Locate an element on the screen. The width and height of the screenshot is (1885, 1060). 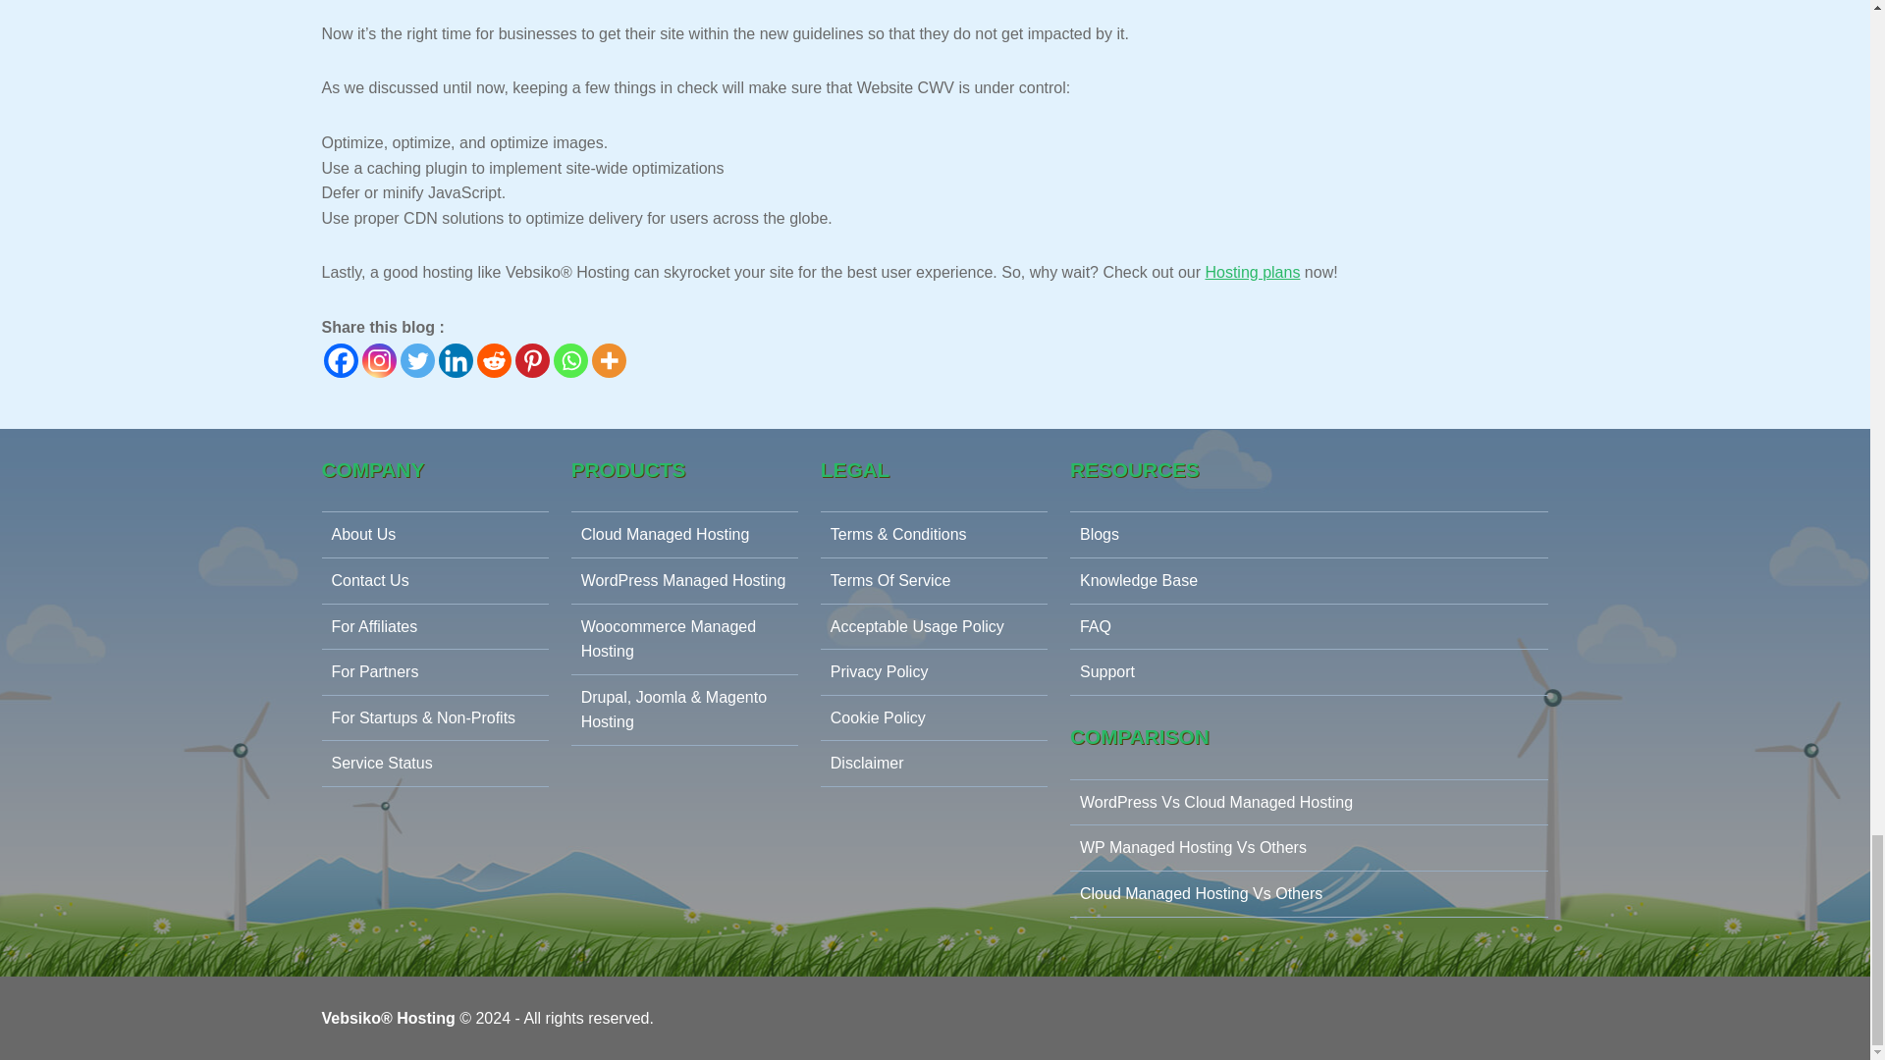
Hosting plans is located at coordinates (1252, 272).